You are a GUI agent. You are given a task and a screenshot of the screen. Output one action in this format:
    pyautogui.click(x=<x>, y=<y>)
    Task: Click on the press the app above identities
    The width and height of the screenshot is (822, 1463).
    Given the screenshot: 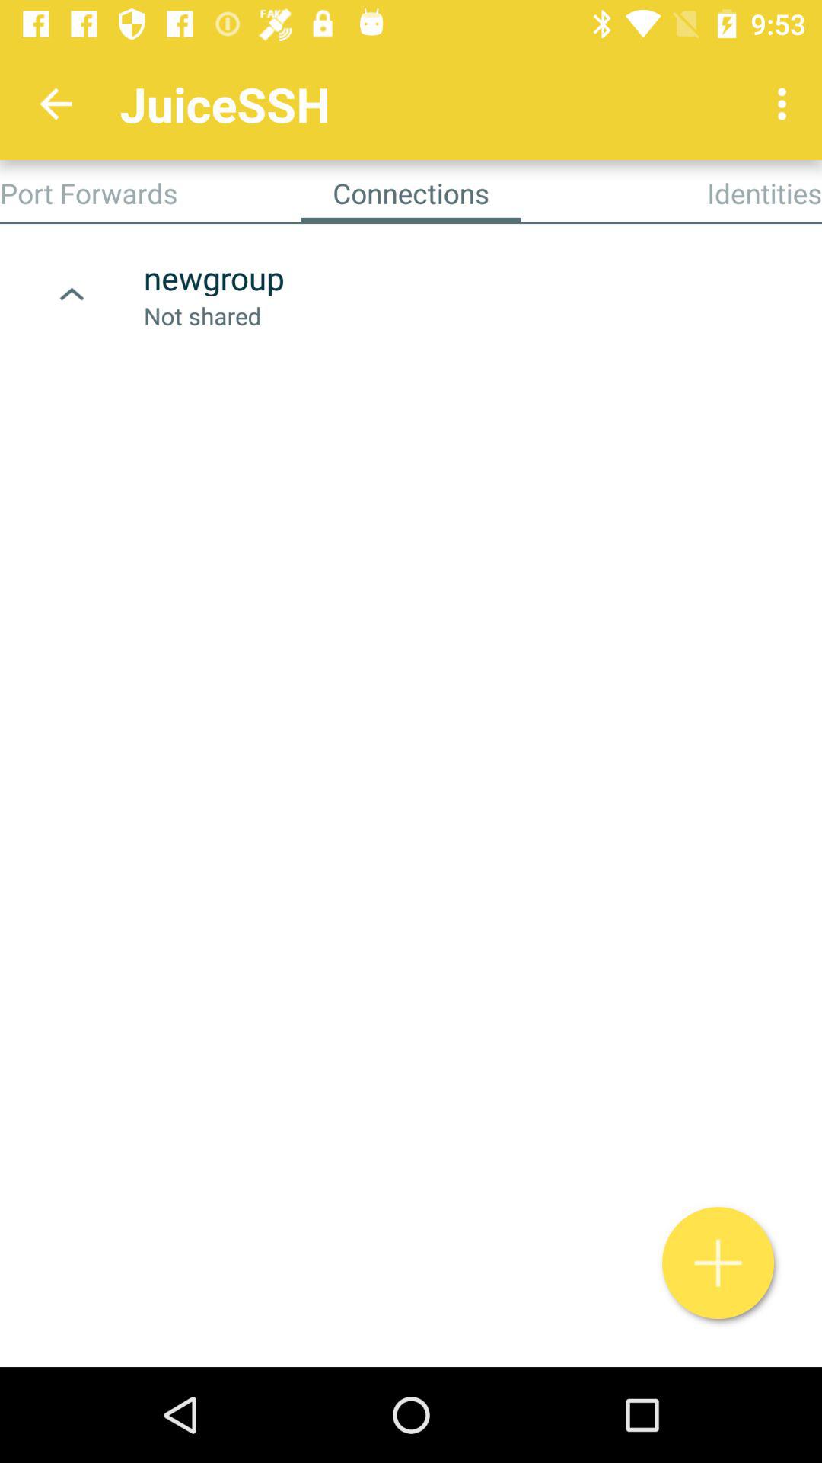 What is the action you would take?
    pyautogui.click(x=785, y=104)
    